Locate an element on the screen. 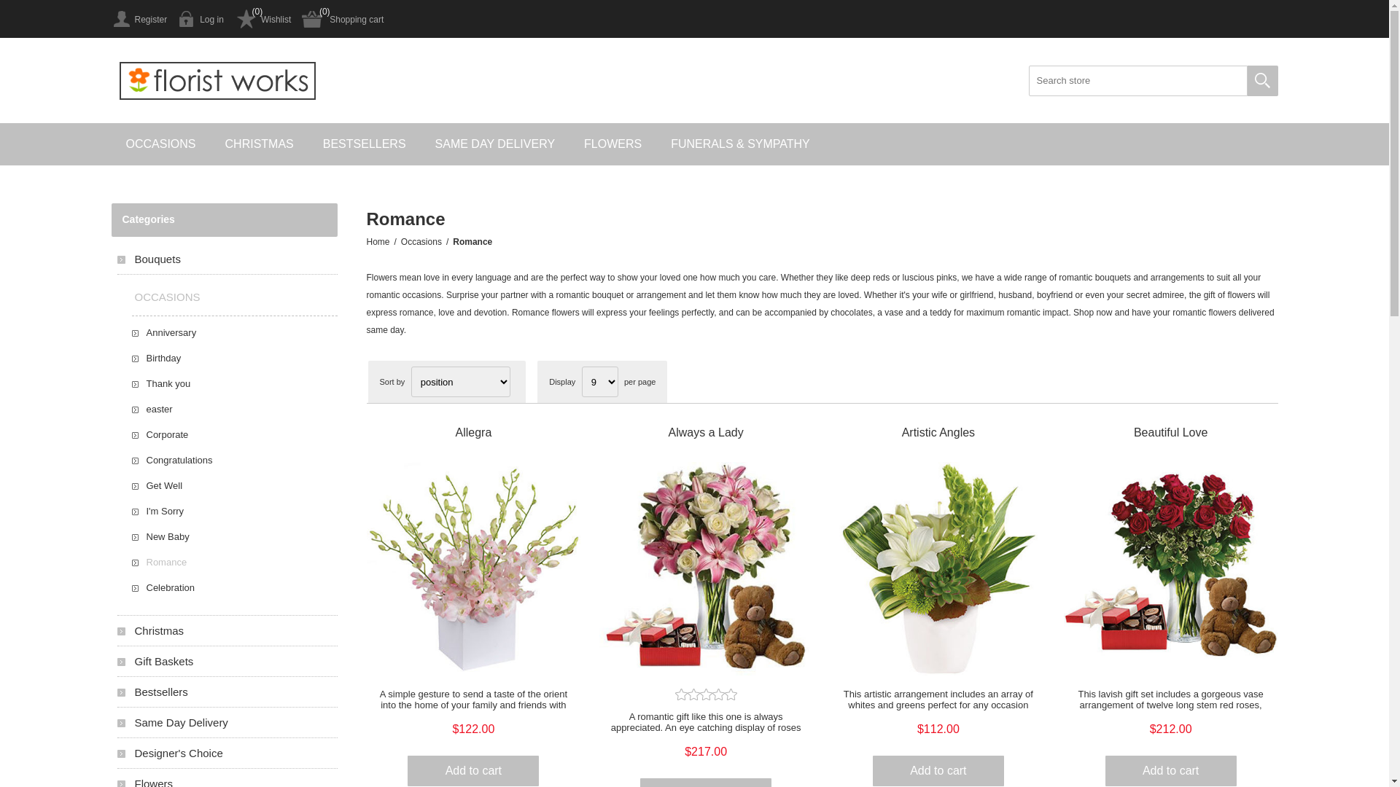 The width and height of the screenshot is (1400, 787). Add to cart is located at coordinates (473, 771).